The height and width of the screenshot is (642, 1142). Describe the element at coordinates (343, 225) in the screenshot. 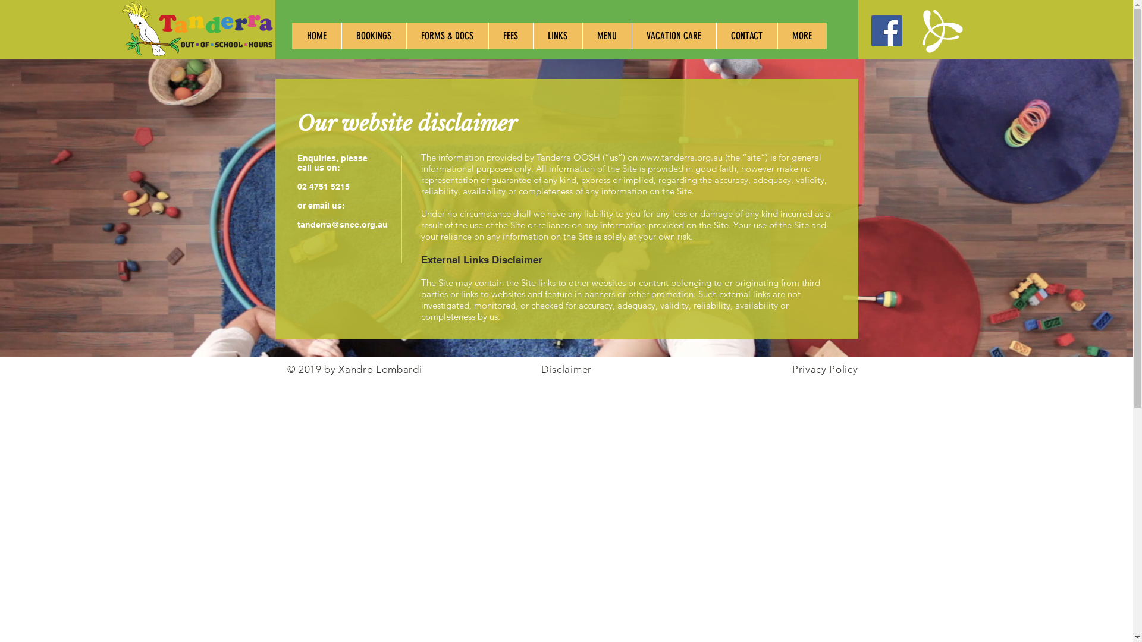

I see `tanderra@sncc.org.au` at that location.